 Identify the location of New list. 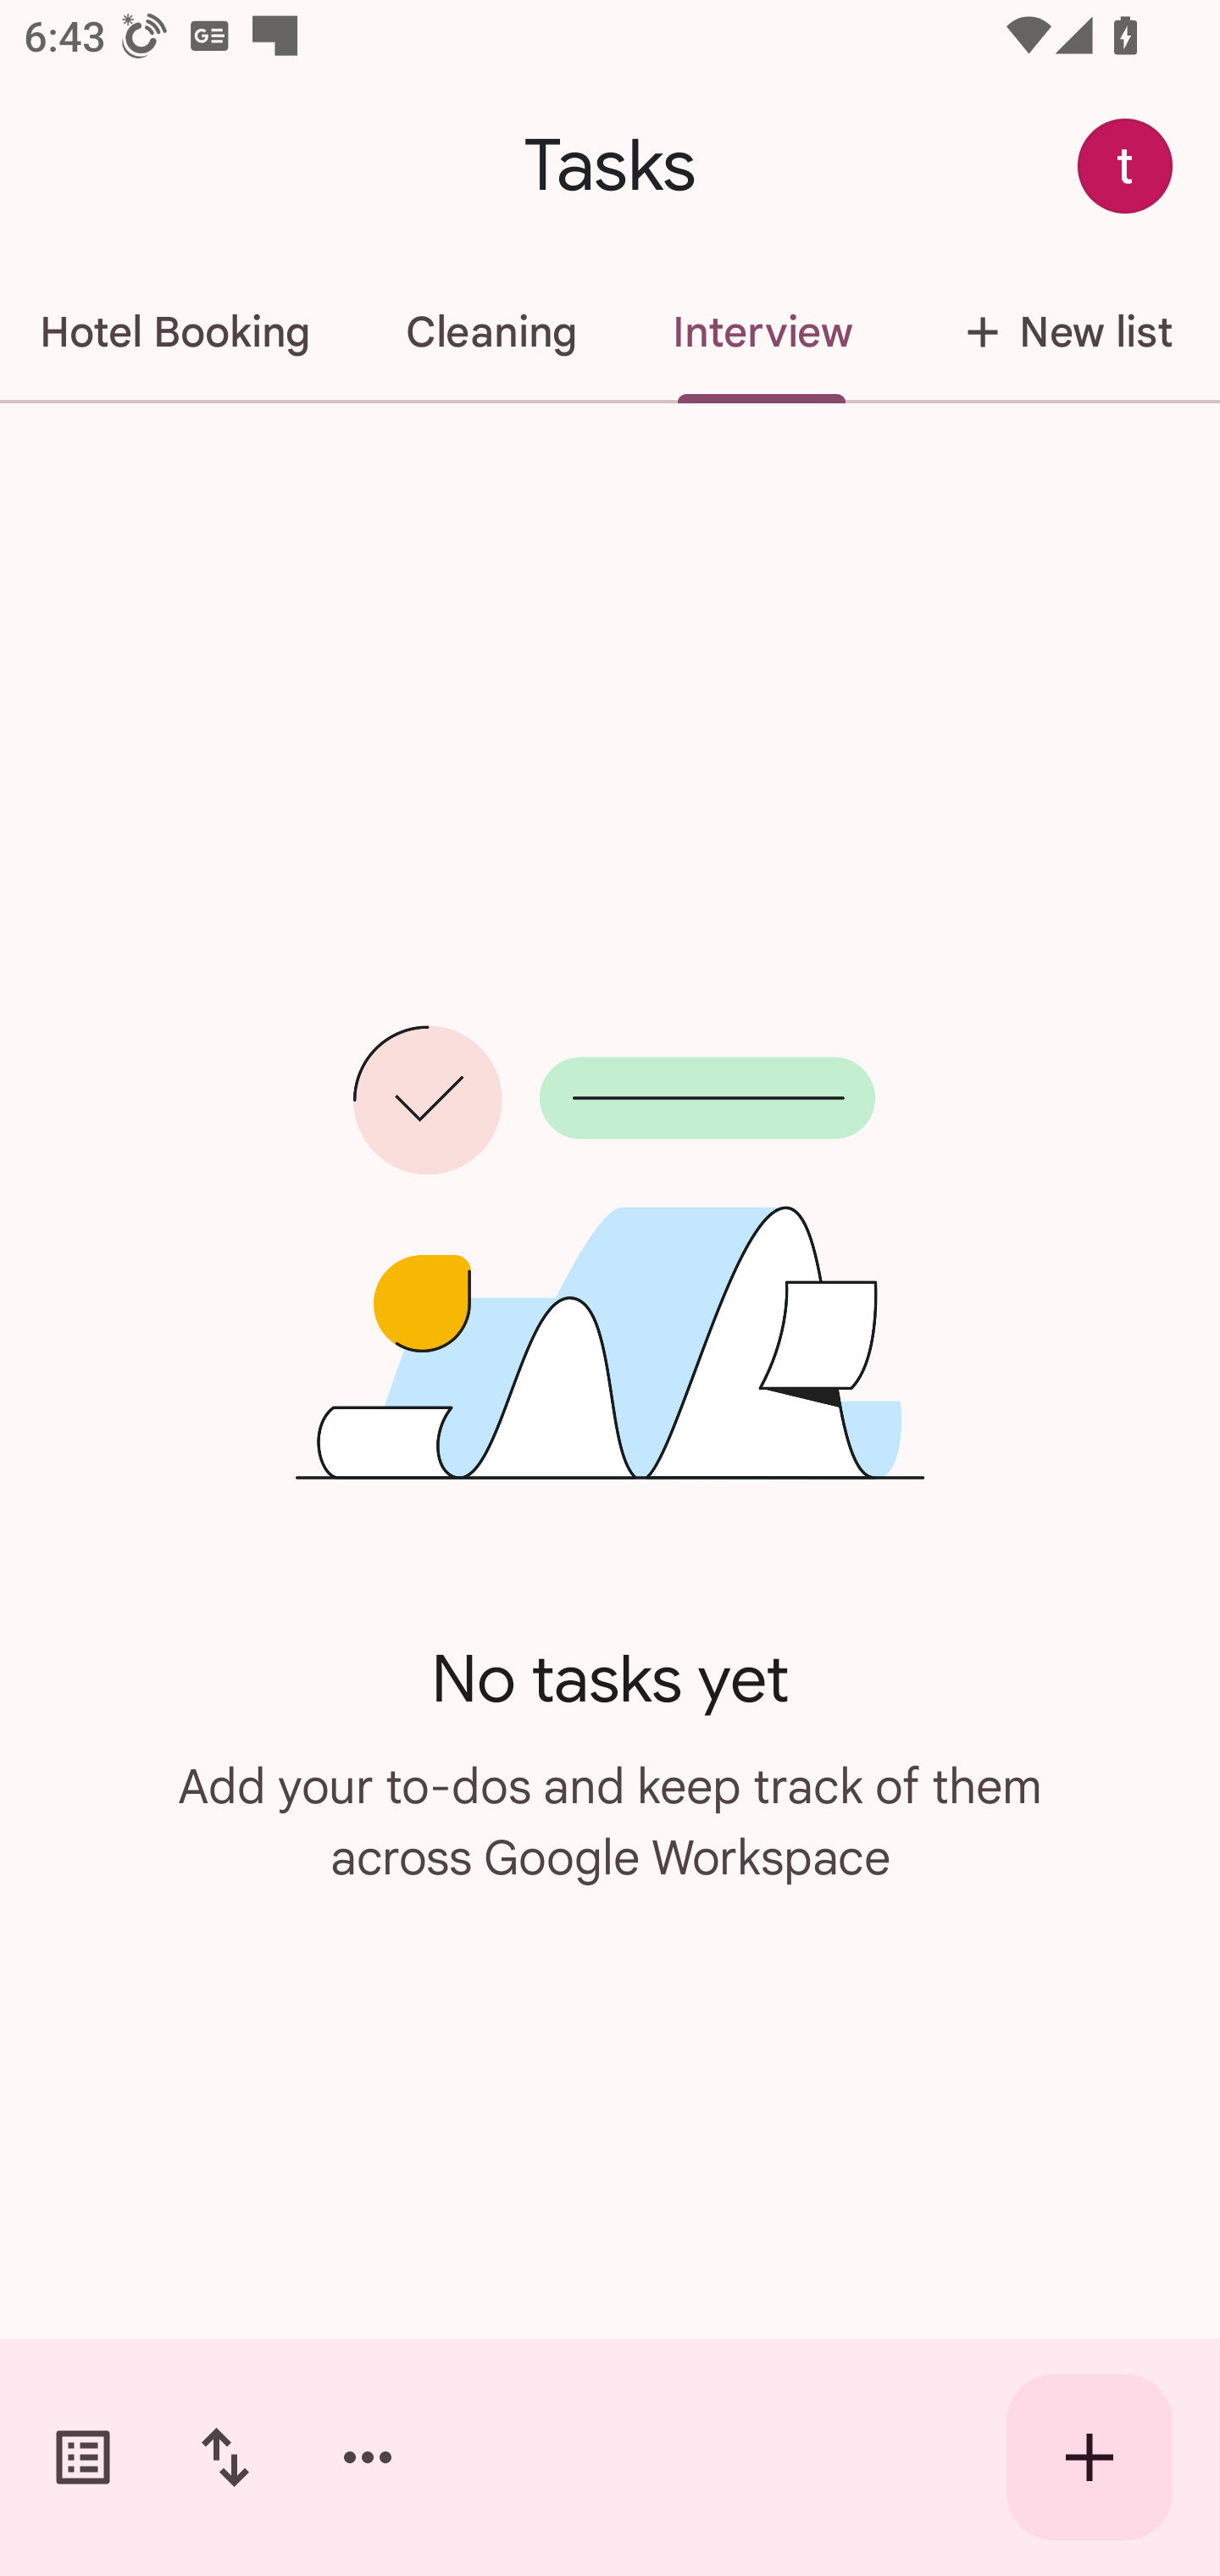
(1060, 332).